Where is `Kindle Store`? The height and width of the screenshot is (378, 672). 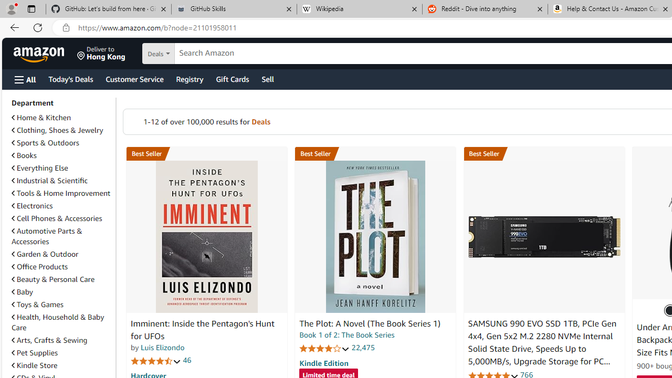
Kindle Store is located at coordinates (61, 365).